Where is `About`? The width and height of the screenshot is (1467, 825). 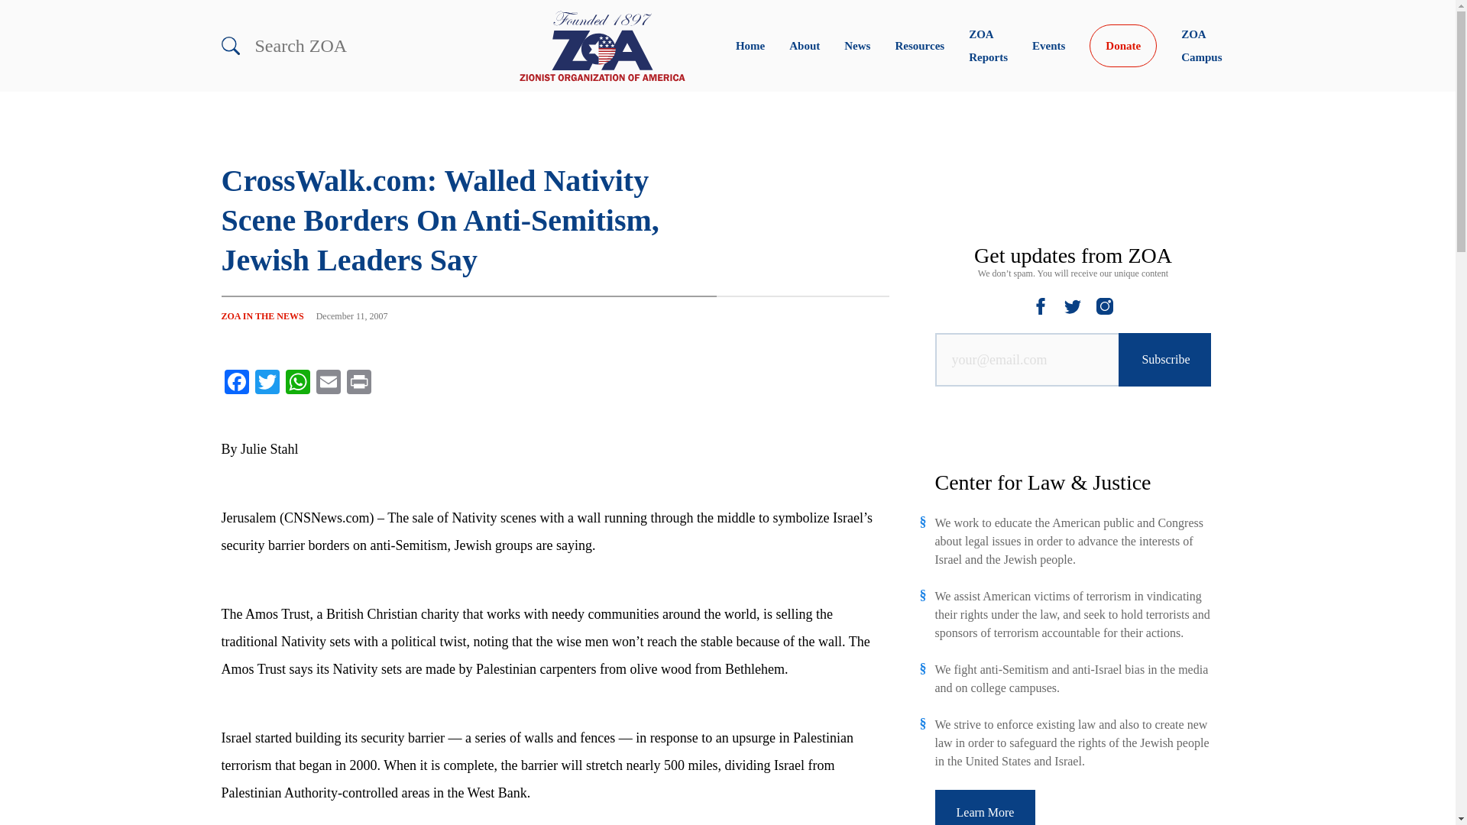 About is located at coordinates (804, 46).